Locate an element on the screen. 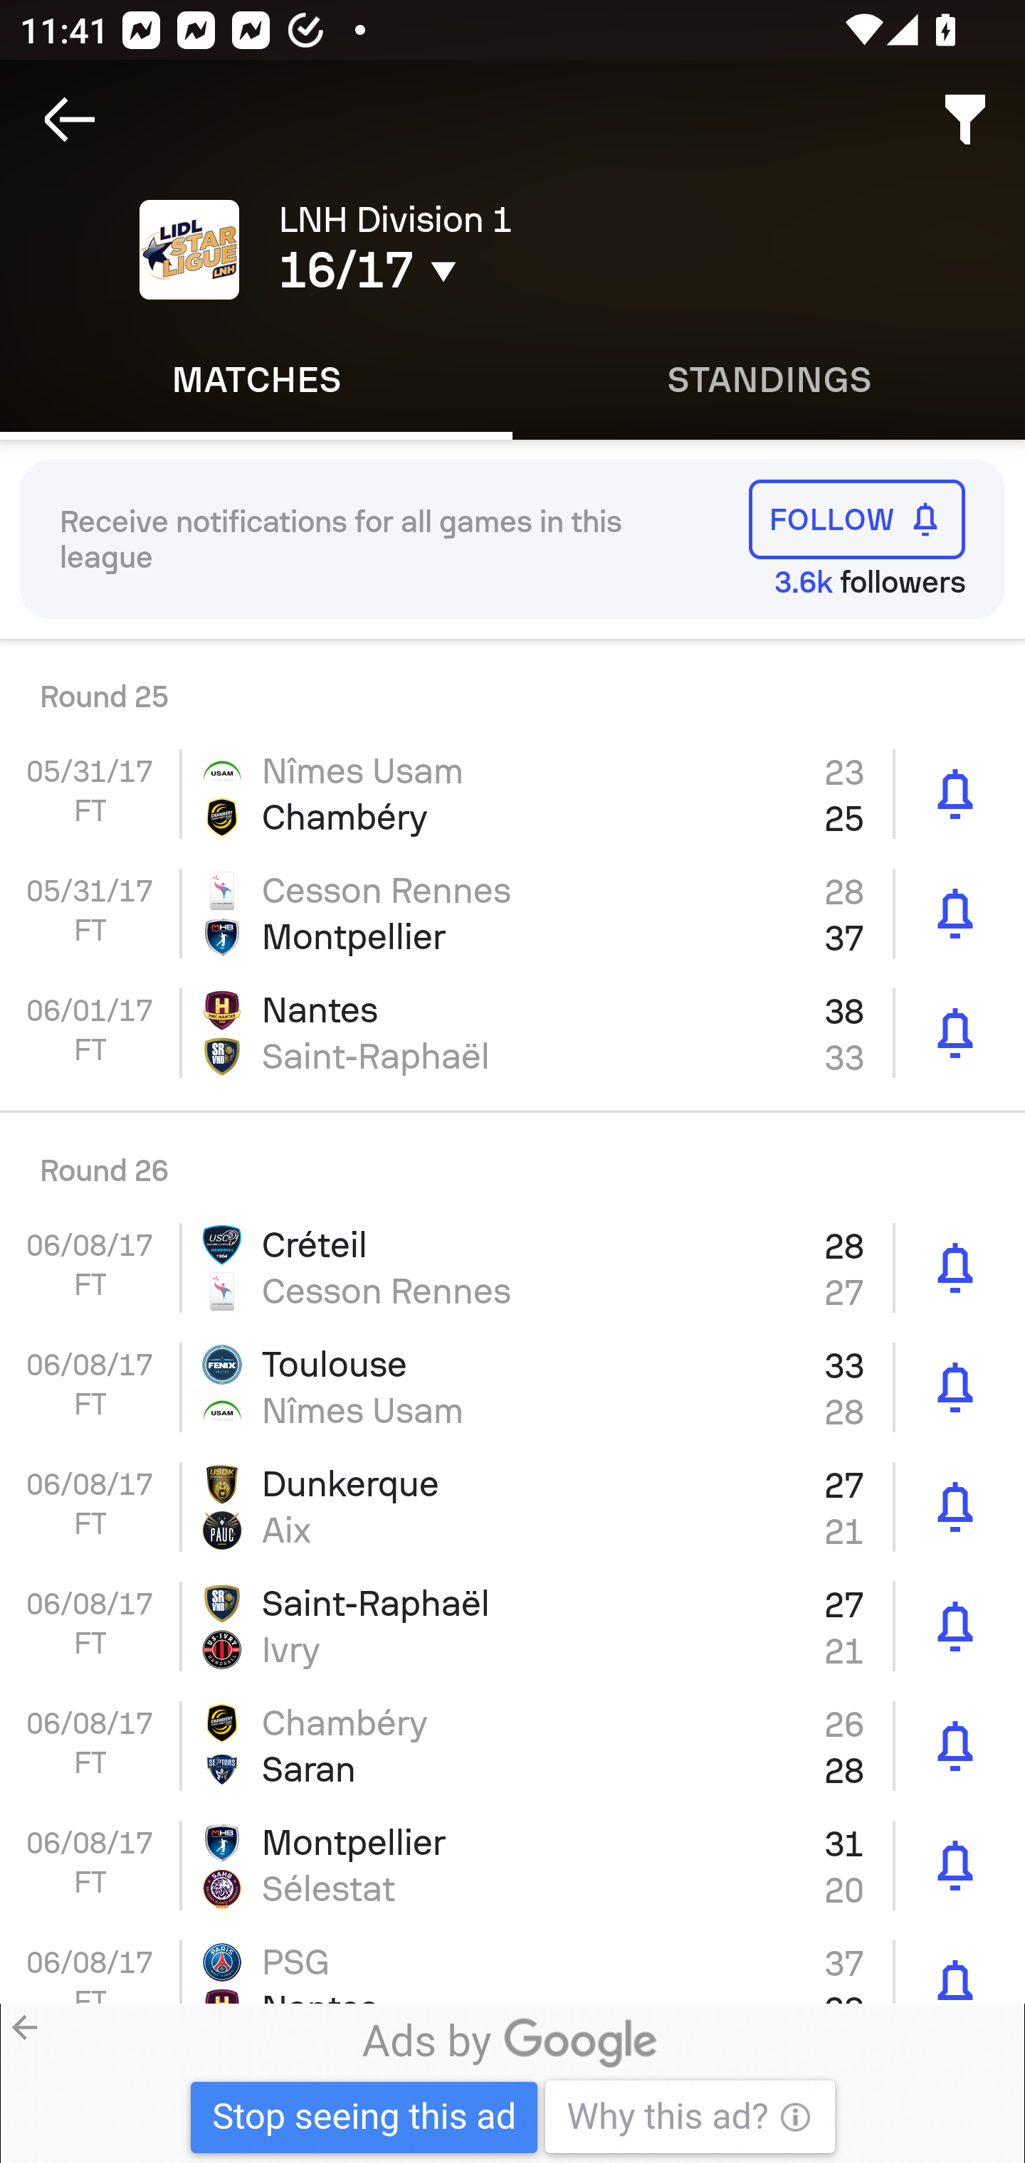  Find is located at coordinates (965, 120).